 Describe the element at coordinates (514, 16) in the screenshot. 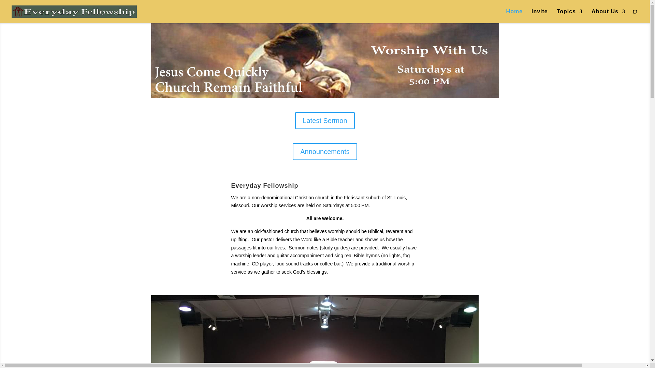

I see `Home` at that location.